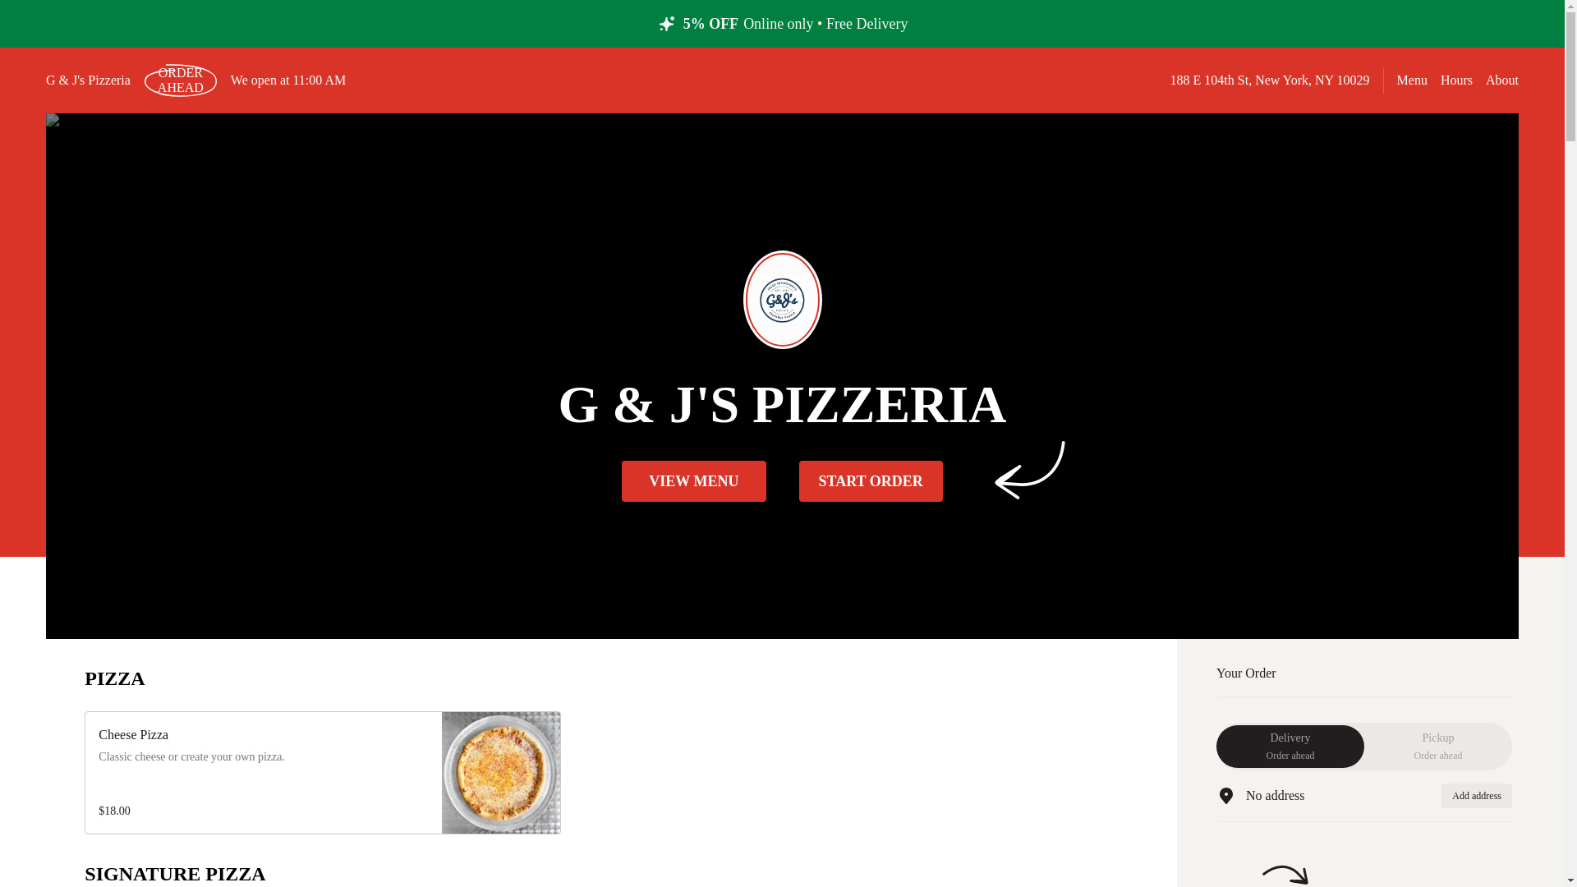 The width and height of the screenshot is (1577, 887). I want to click on VIEW MENU, so click(869, 481).